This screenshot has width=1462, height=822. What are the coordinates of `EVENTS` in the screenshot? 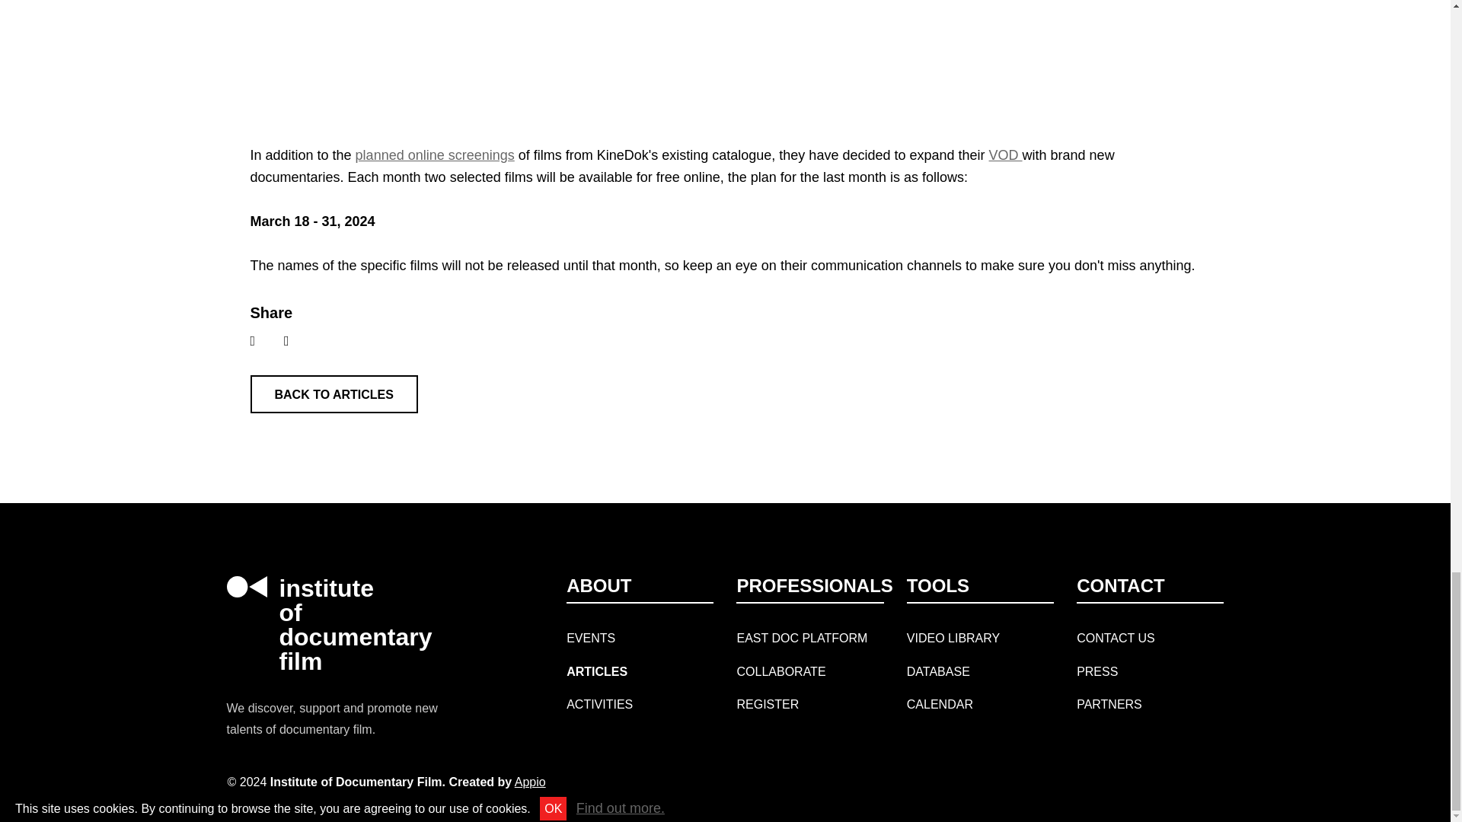 It's located at (591, 638).